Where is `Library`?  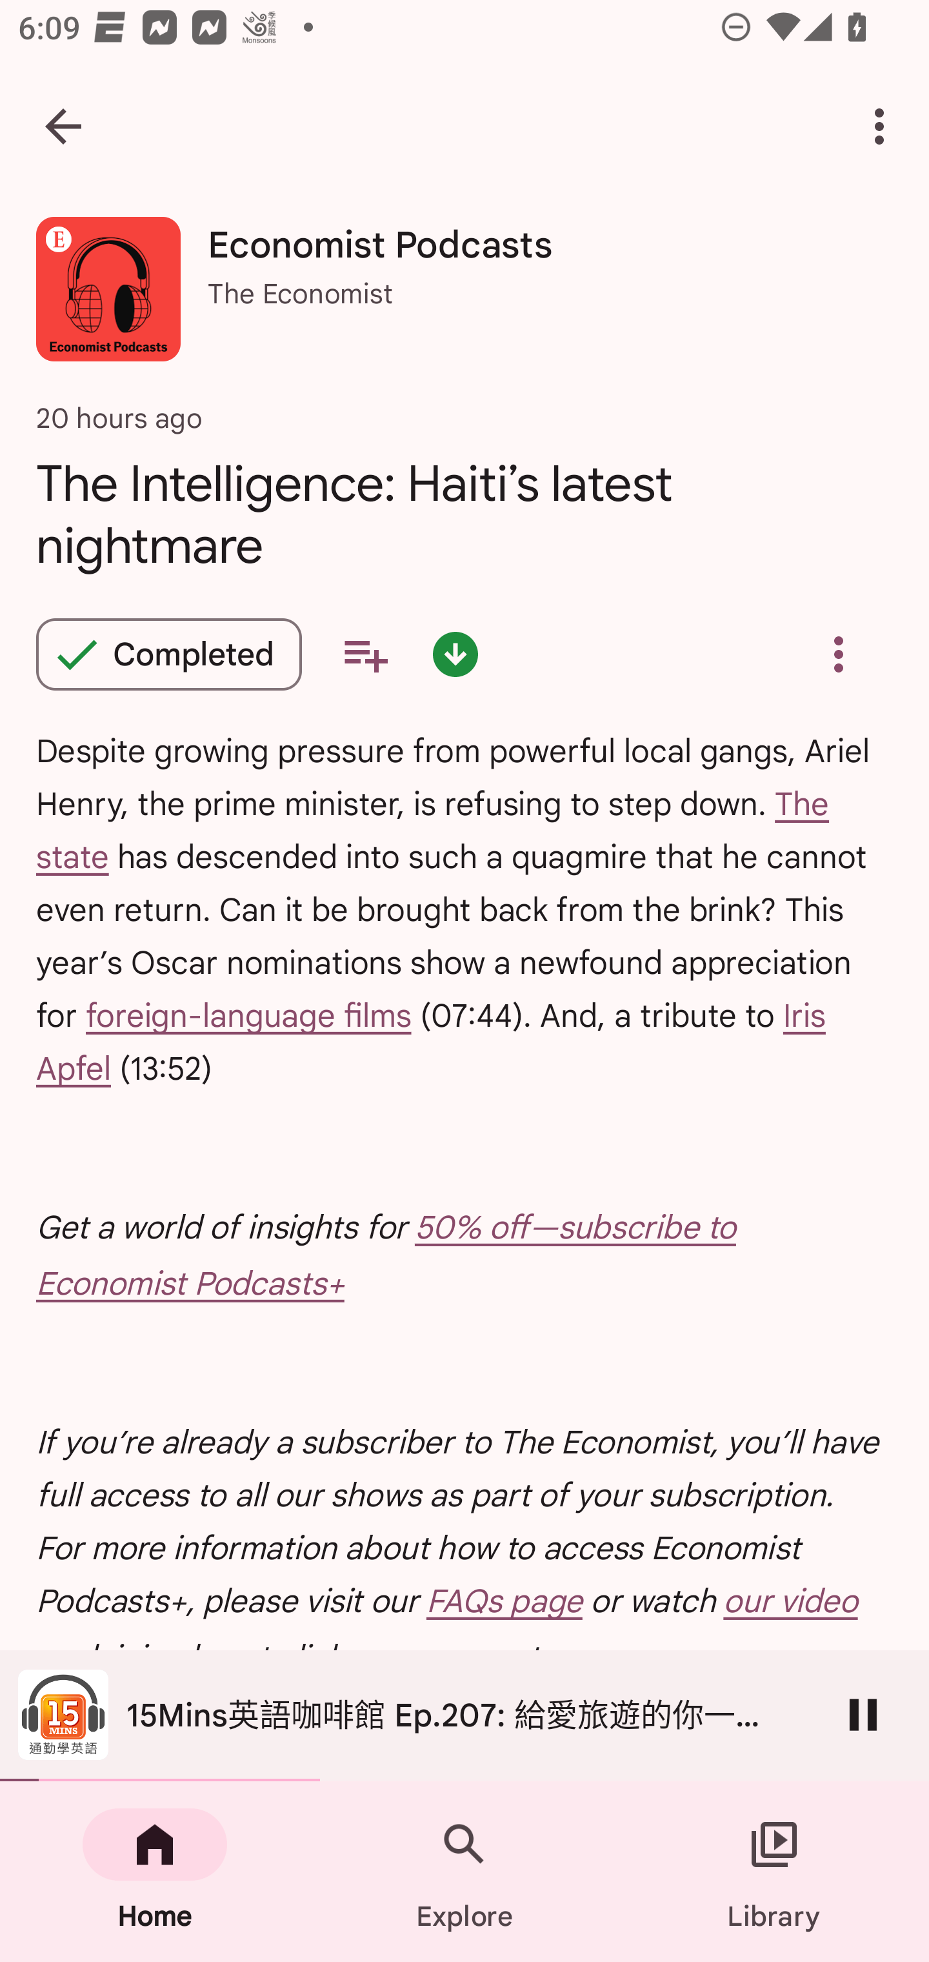
Library is located at coordinates (774, 1872).